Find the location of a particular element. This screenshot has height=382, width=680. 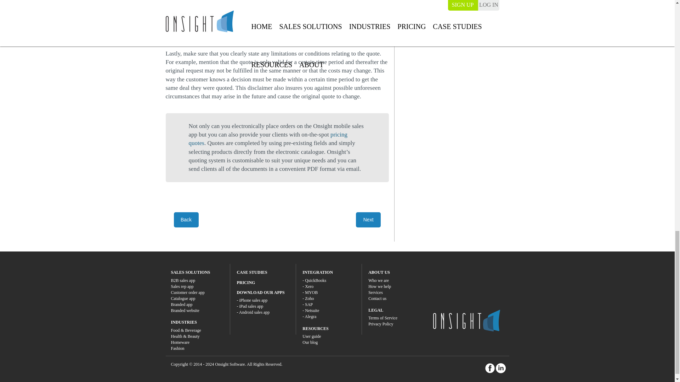

Facebook is located at coordinates (490, 368).